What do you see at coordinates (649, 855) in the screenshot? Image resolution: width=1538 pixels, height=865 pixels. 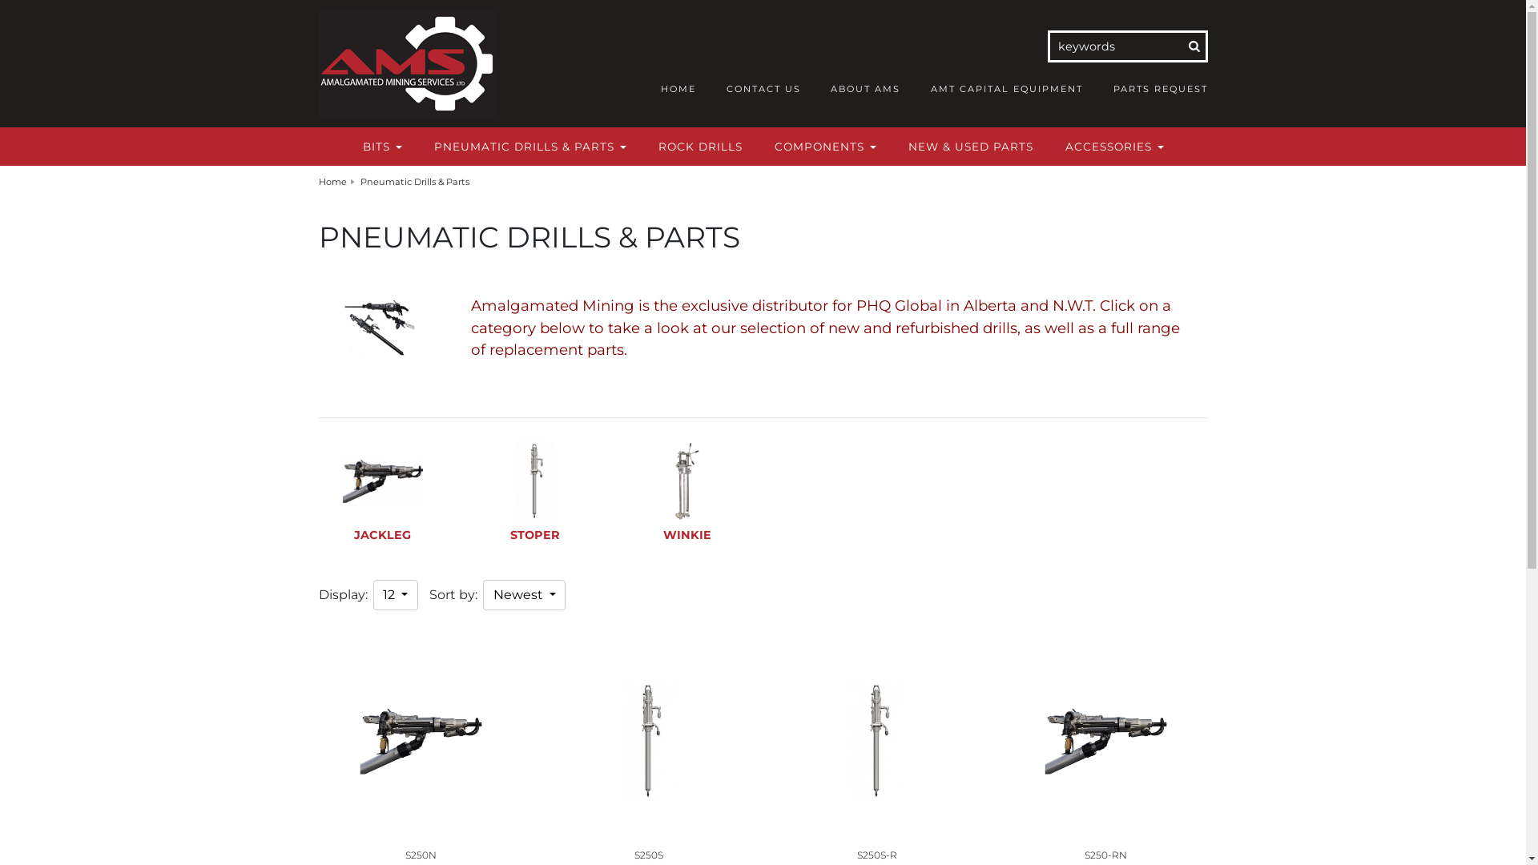 I see `S250S` at bounding box center [649, 855].